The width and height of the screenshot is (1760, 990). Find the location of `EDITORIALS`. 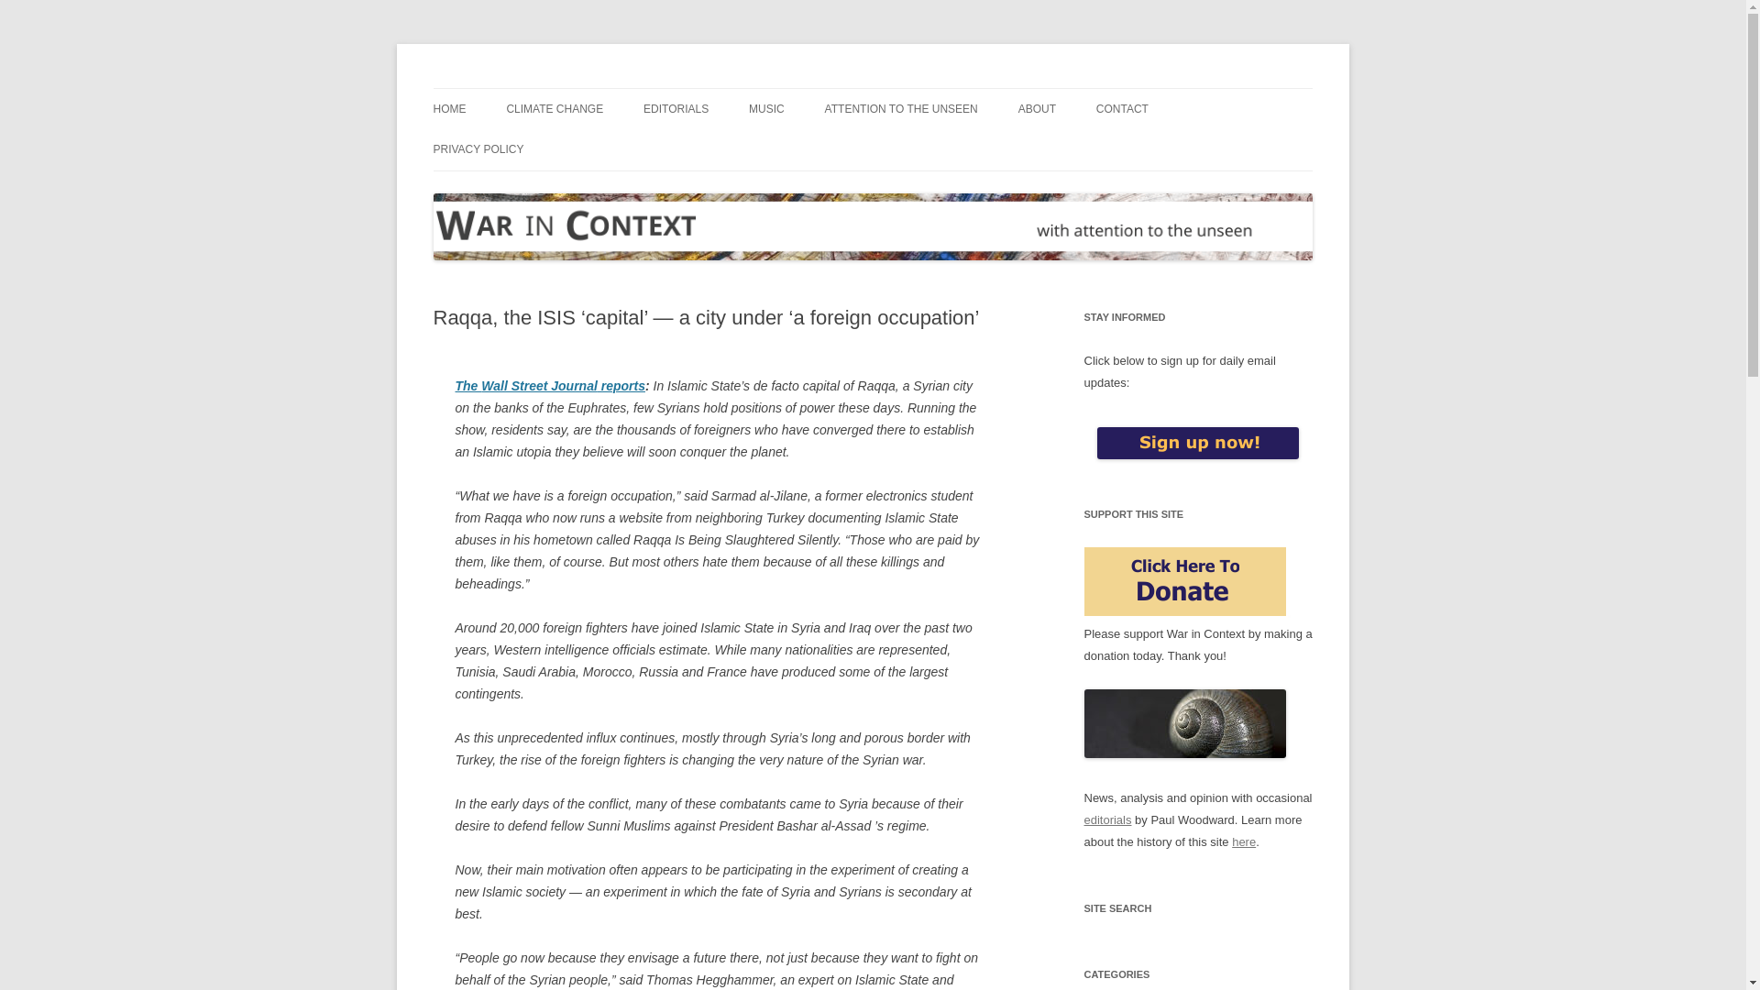

EDITORIALS is located at coordinates (676, 109).